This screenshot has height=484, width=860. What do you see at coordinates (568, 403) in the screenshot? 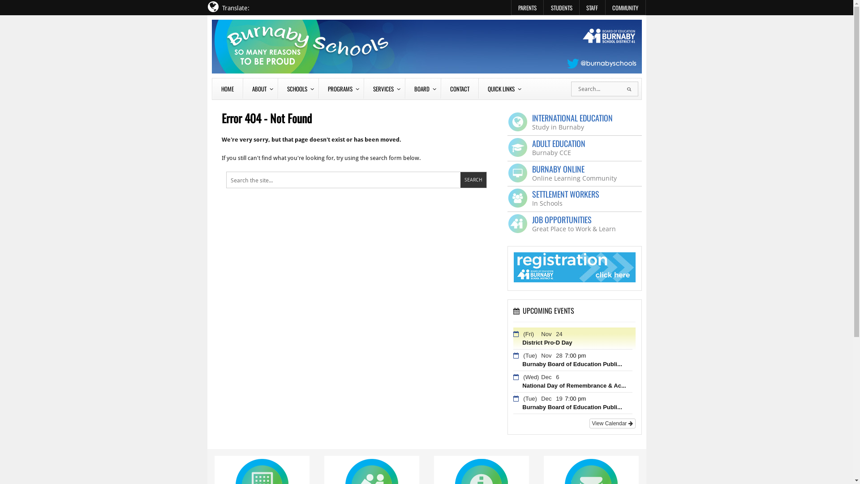
I see `7:00 pm
Burnaby Board of Education Publi...` at bounding box center [568, 403].